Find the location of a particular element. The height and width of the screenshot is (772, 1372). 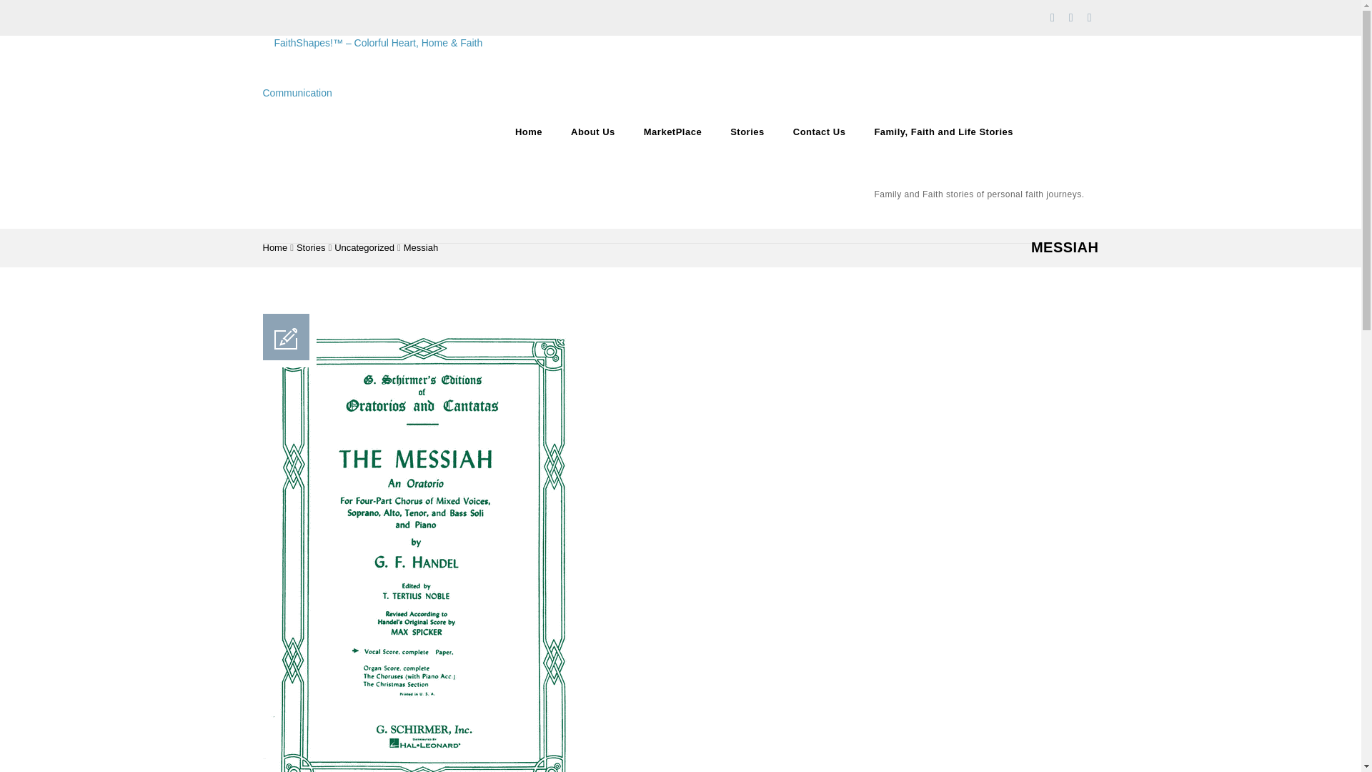

MarketPlace is located at coordinates (673, 132).